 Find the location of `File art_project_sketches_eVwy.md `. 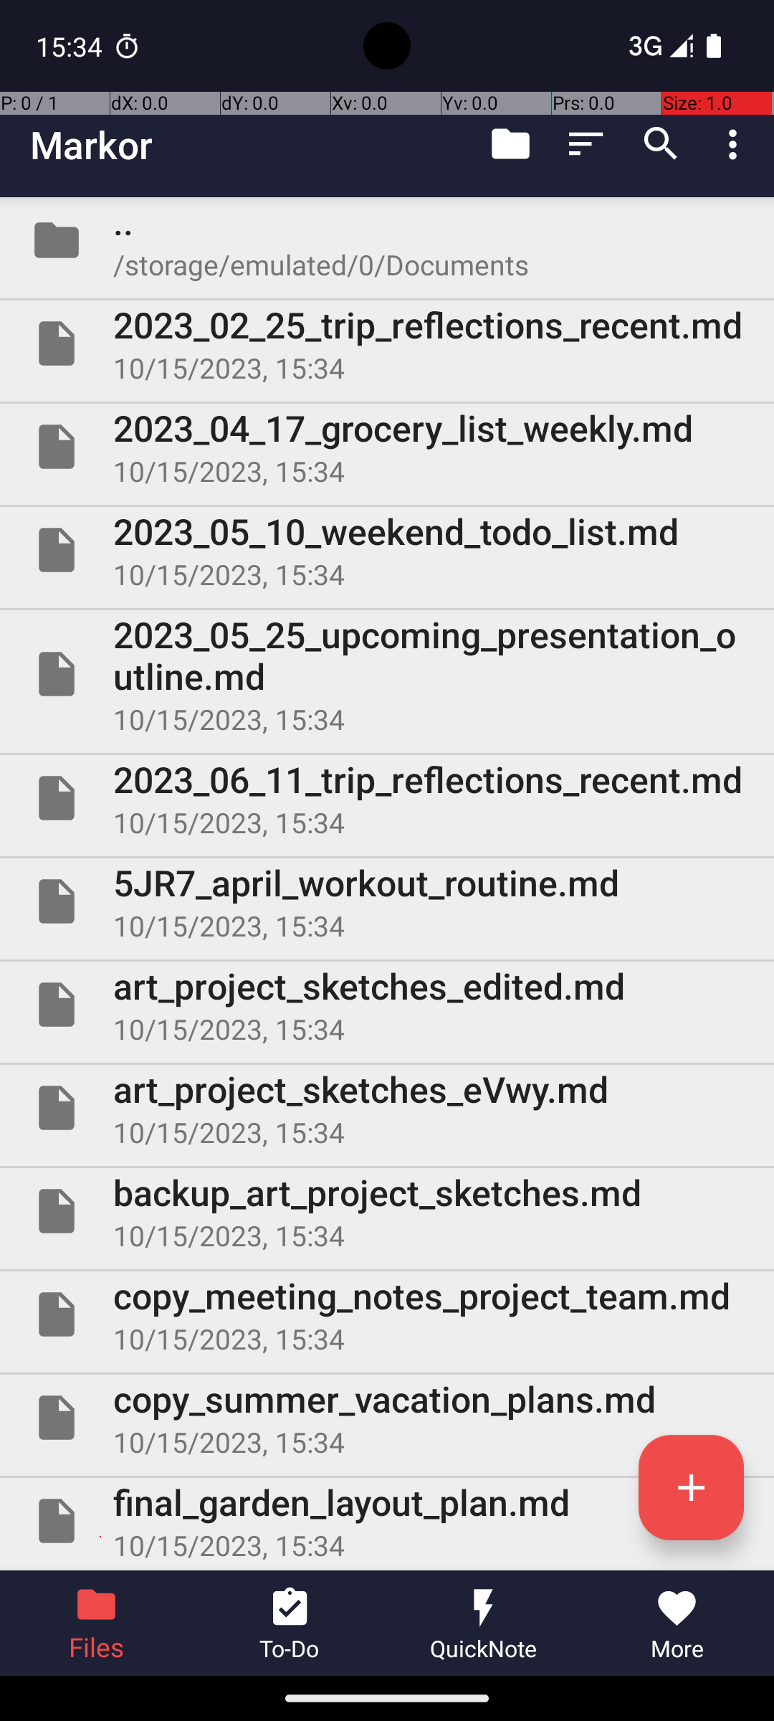

File art_project_sketches_eVwy.md  is located at coordinates (387, 1108).